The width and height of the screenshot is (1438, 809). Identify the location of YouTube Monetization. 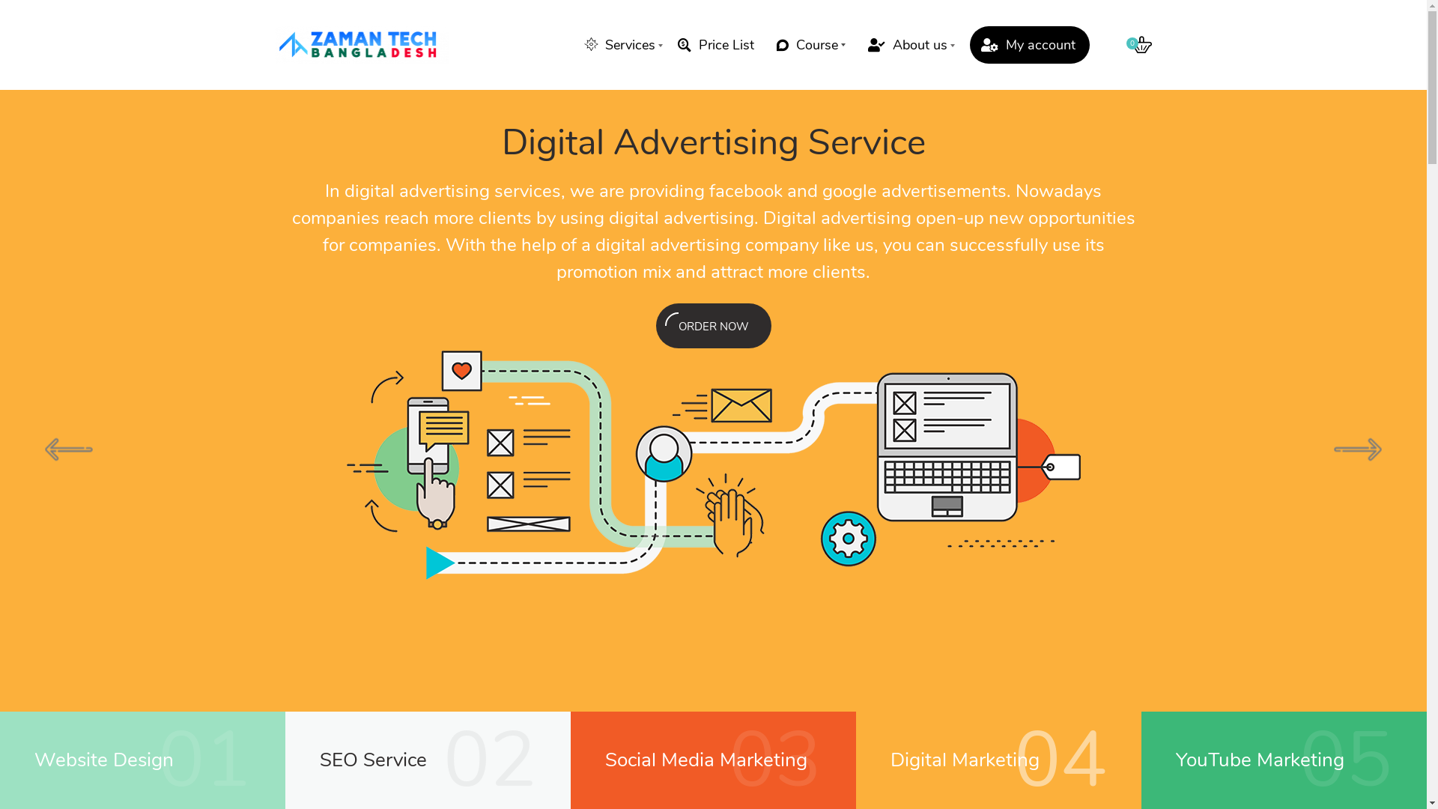
(997, 566).